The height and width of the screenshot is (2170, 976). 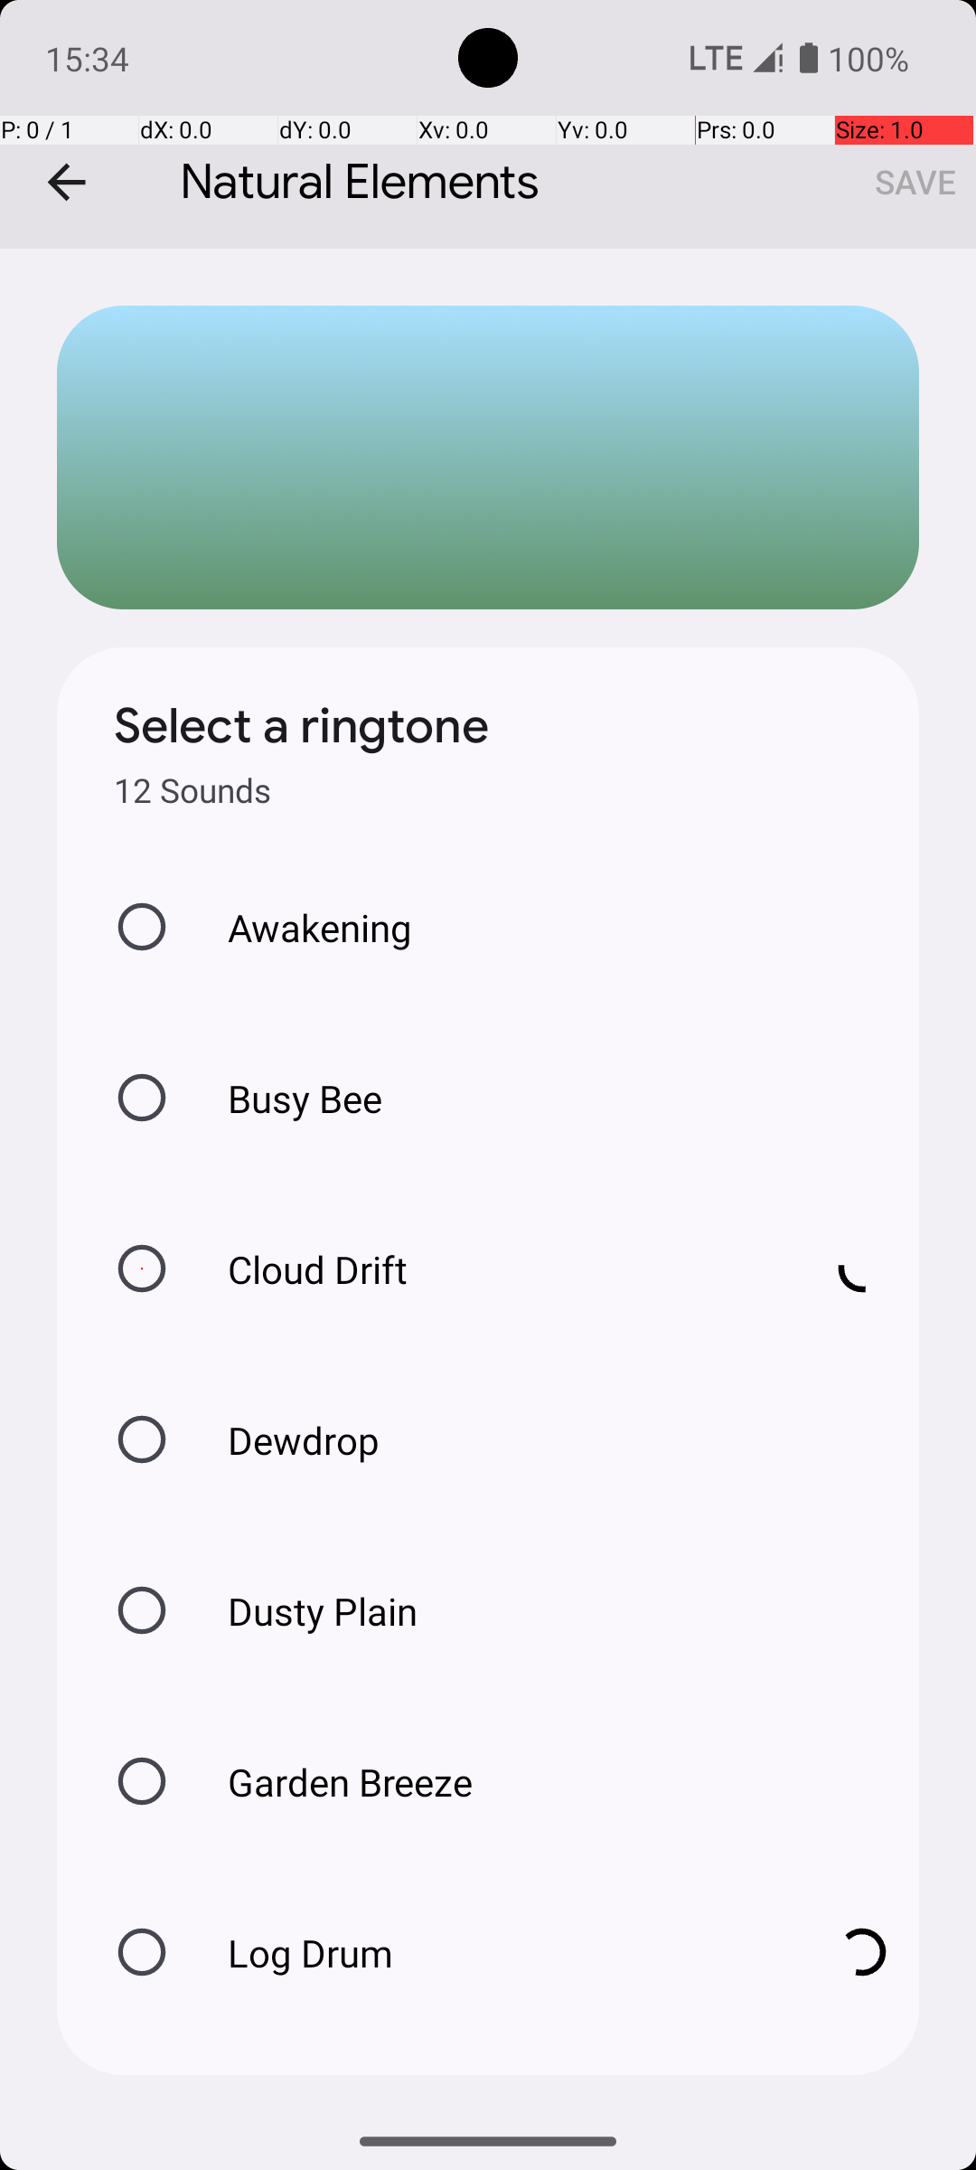 I want to click on Dusty Plain, so click(x=304, y=1611).